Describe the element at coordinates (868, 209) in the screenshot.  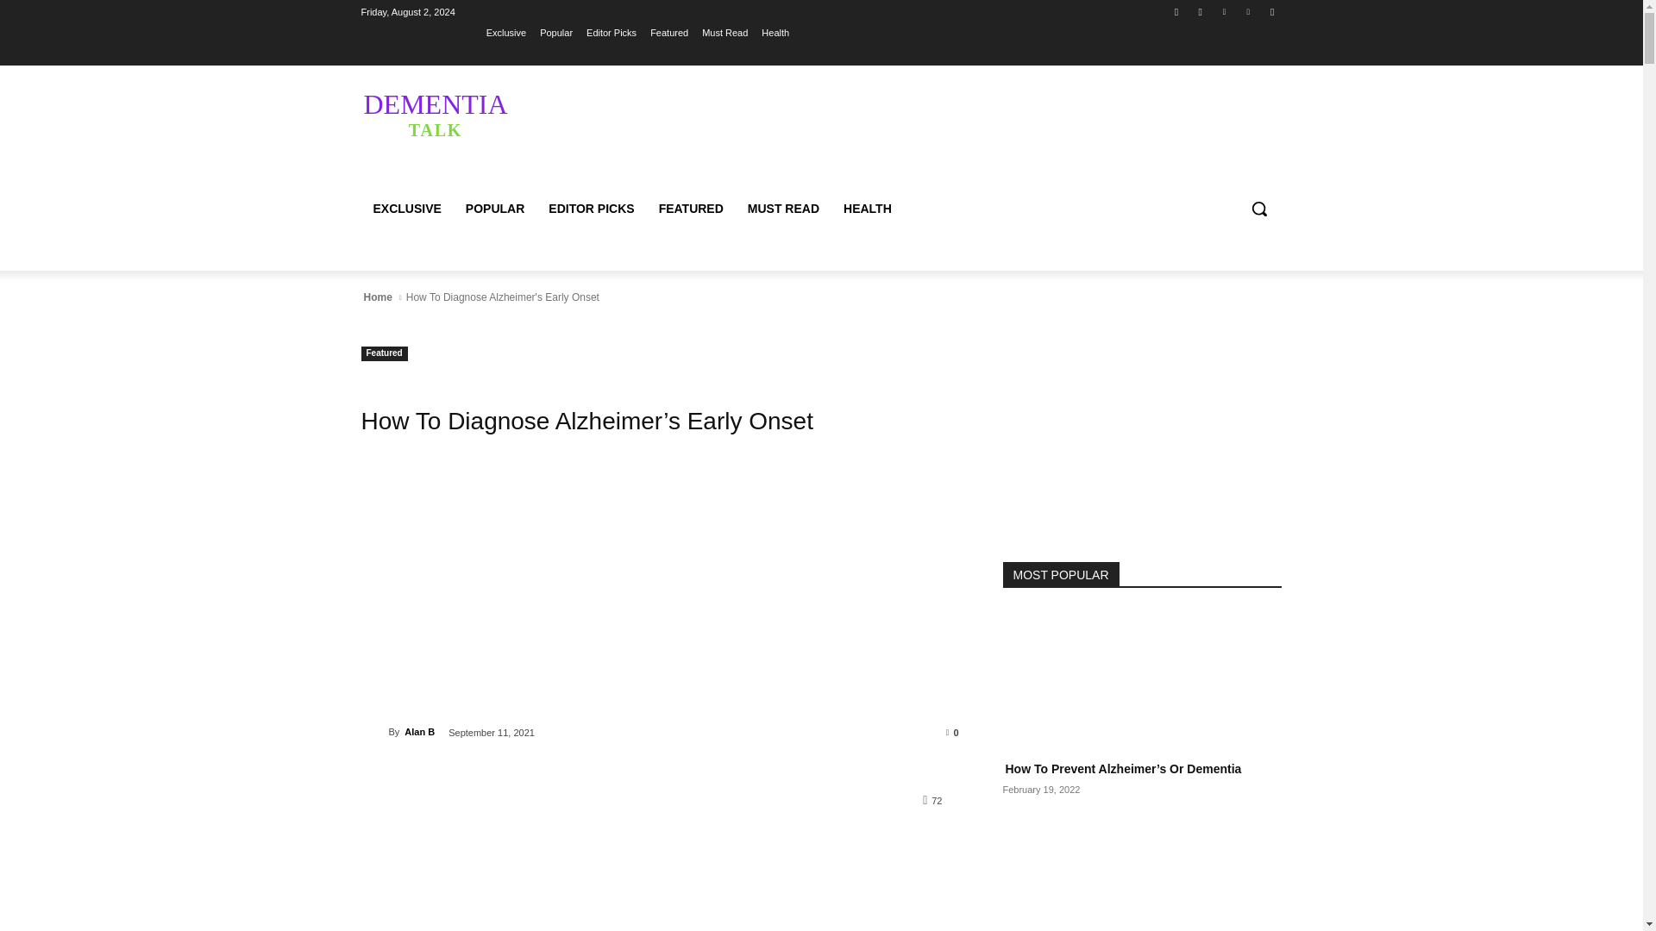
I see `HEALTH` at that location.